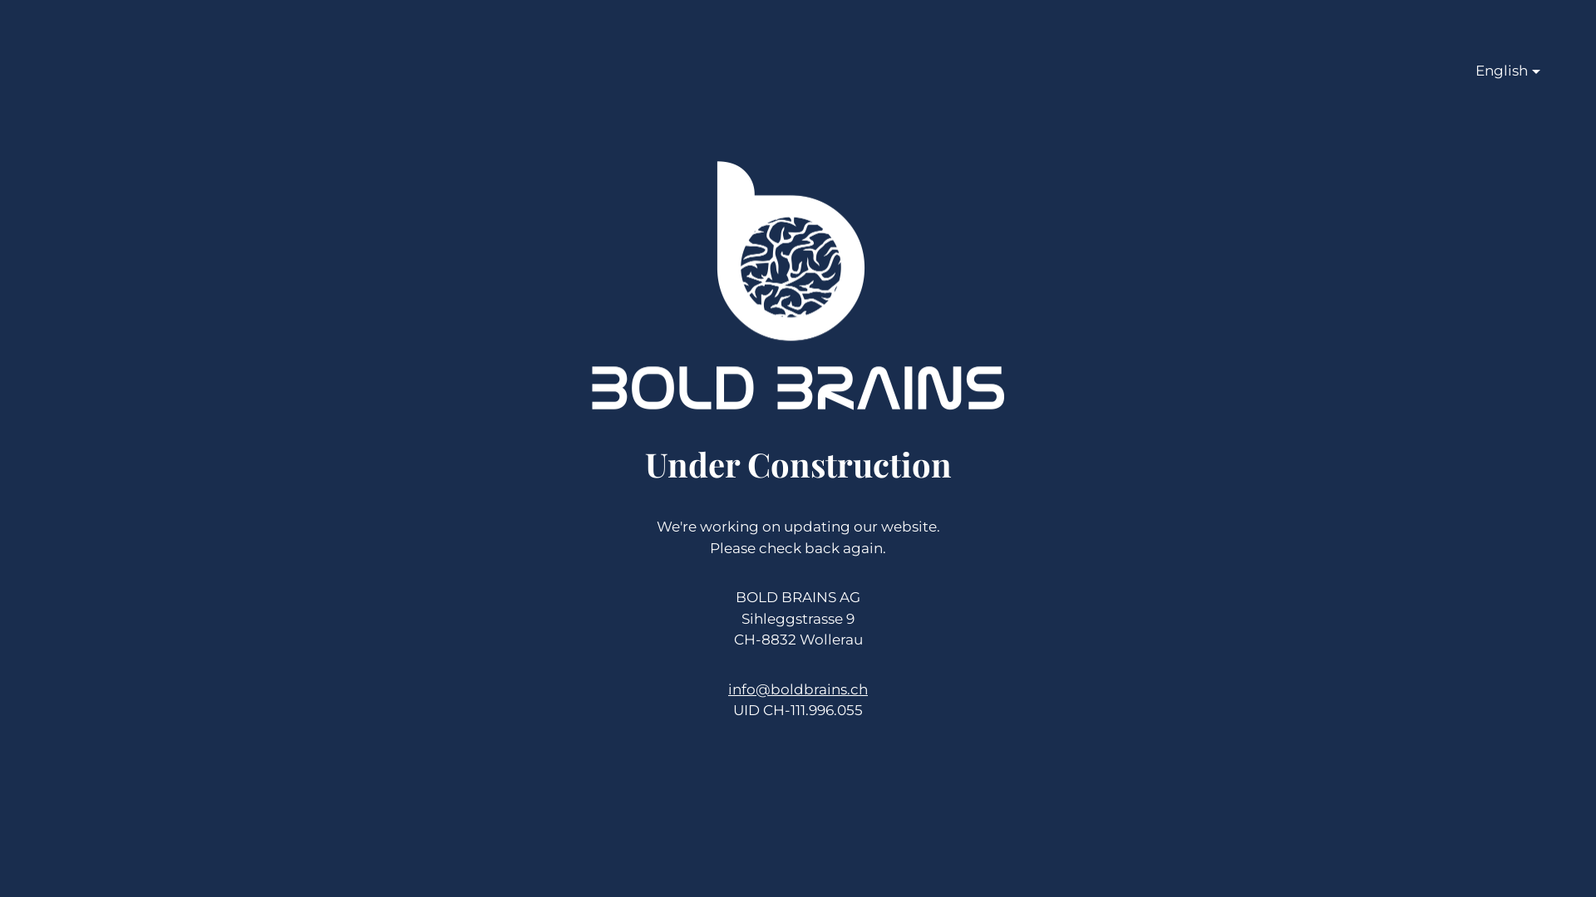 The width and height of the screenshot is (1596, 897). Describe the element at coordinates (1501, 79) in the screenshot. I see `English` at that location.